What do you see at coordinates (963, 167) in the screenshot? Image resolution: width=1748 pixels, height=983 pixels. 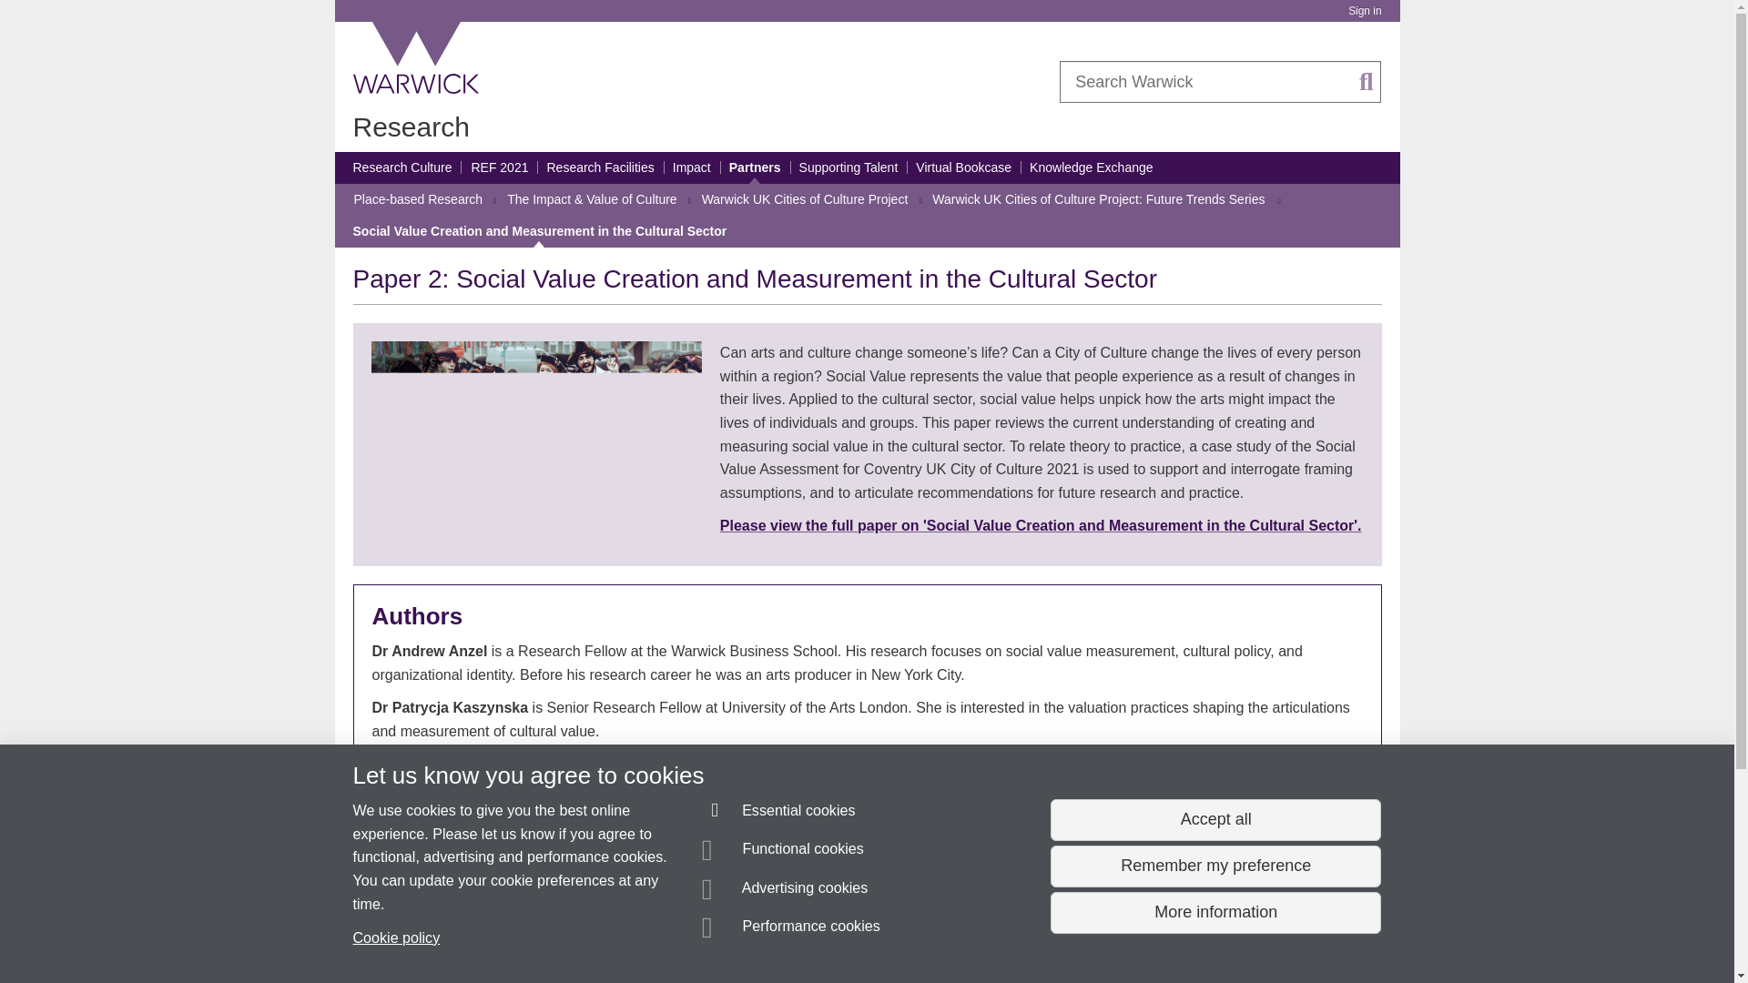 I see `Virtual Bookcase` at bounding box center [963, 167].